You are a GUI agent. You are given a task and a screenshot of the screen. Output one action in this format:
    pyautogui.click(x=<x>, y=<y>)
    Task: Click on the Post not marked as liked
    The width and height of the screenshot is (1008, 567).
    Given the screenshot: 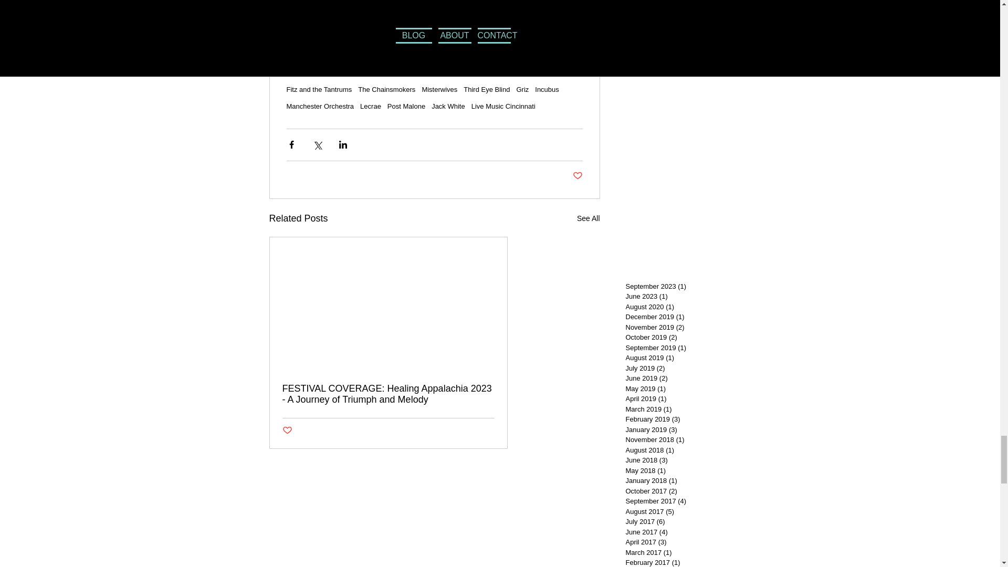 What is the action you would take?
    pyautogui.click(x=577, y=176)
    